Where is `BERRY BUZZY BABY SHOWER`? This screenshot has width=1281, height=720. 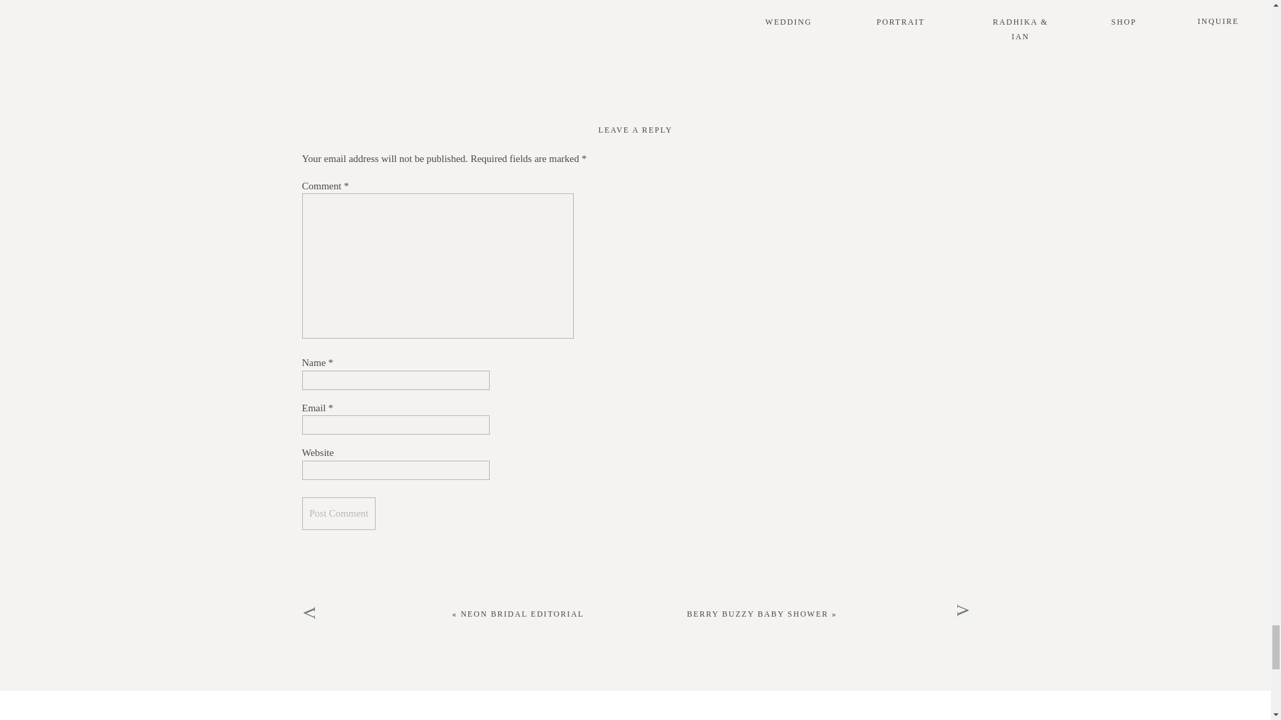
BERRY BUZZY BABY SHOWER is located at coordinates (758, 613).